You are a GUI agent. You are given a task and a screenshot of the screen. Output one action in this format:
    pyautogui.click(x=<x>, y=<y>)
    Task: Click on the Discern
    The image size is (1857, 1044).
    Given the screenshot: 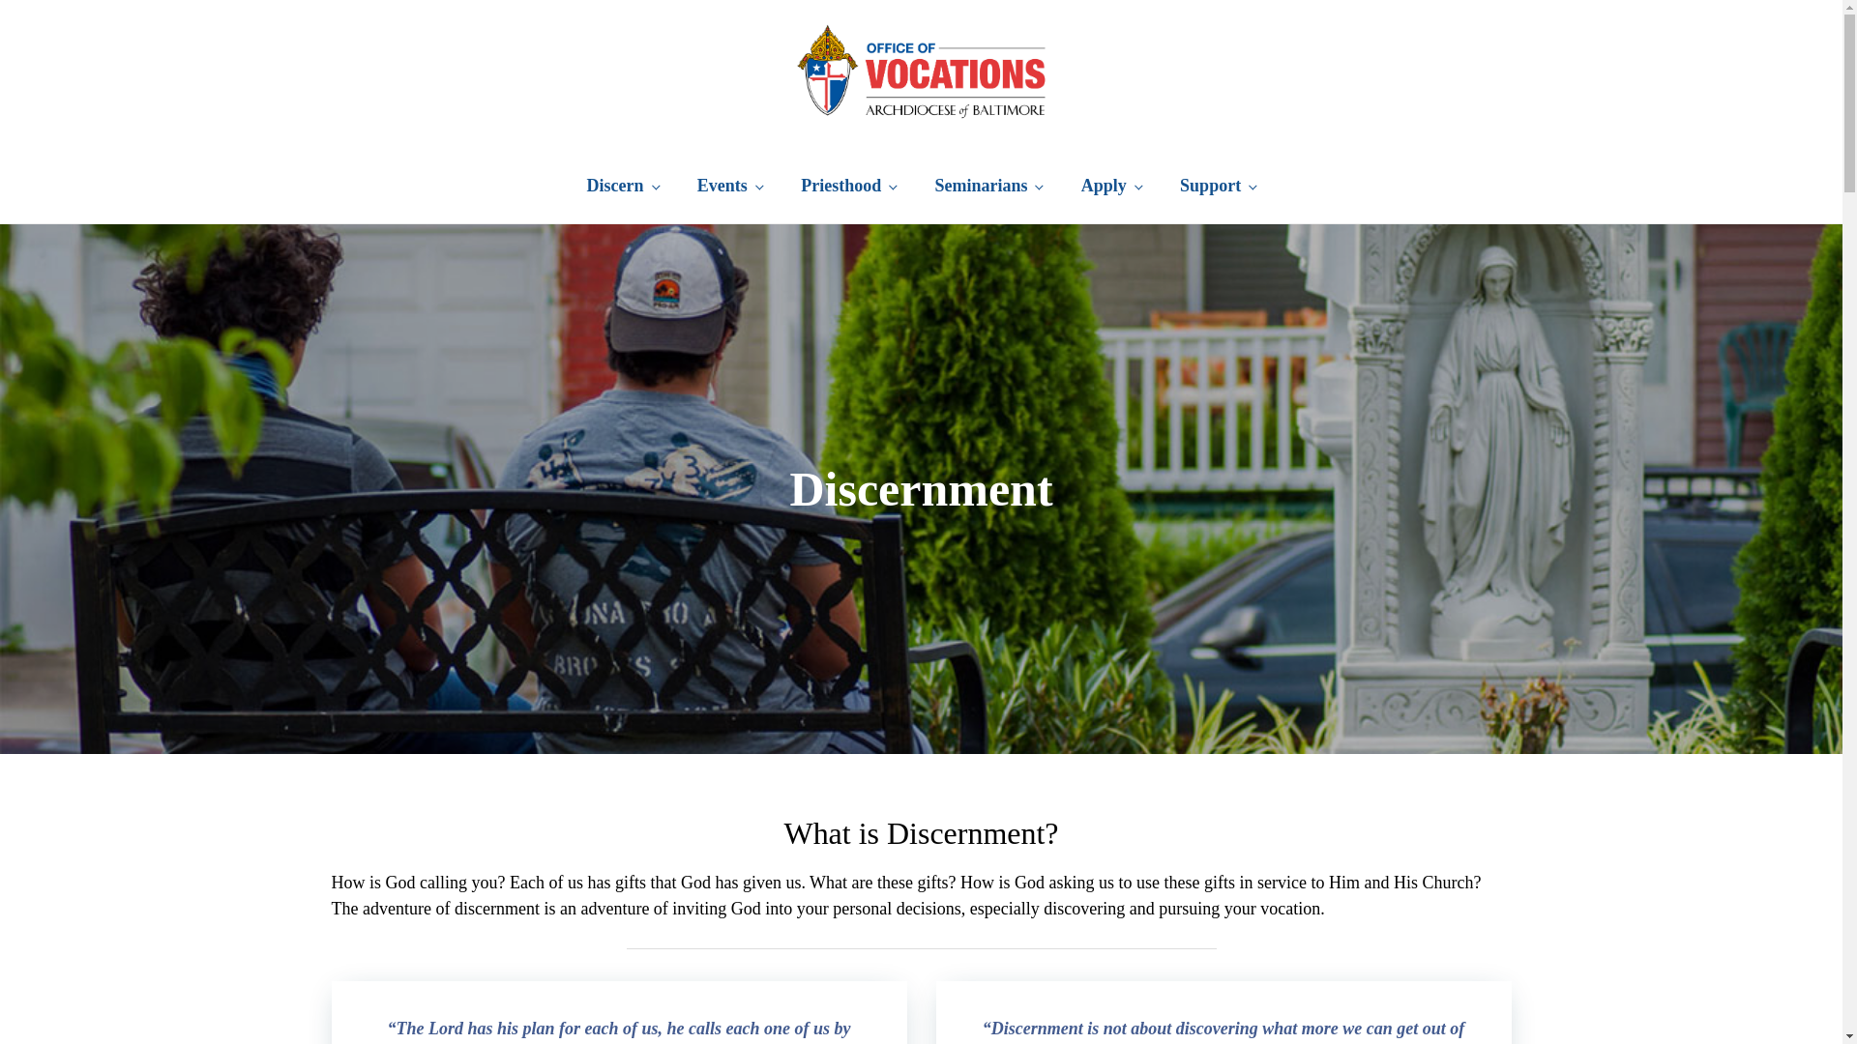 What is the action you would take?
    pyautogui.click(x=623, y=186)
    